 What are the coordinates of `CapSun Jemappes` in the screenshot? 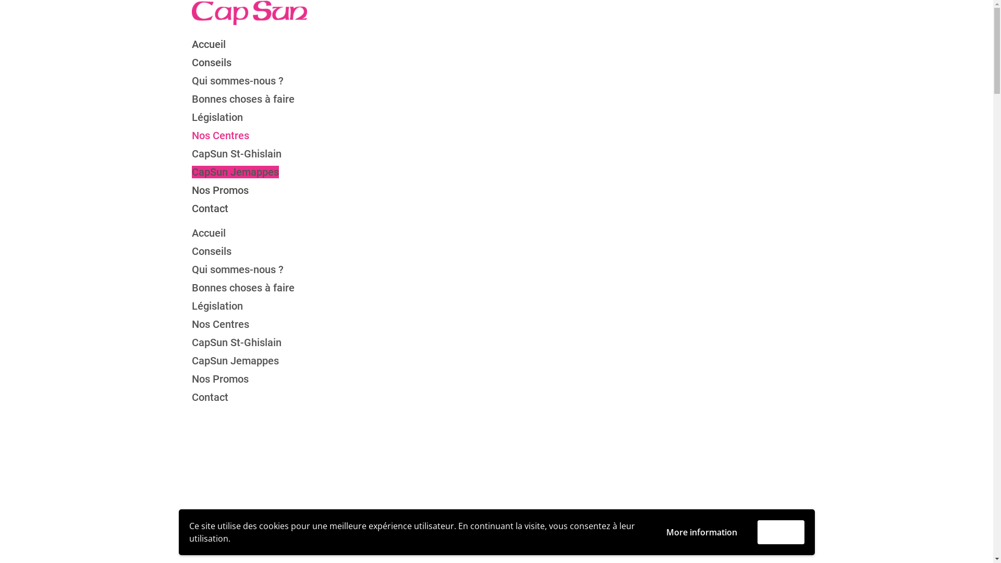 It's located at (236, 361).